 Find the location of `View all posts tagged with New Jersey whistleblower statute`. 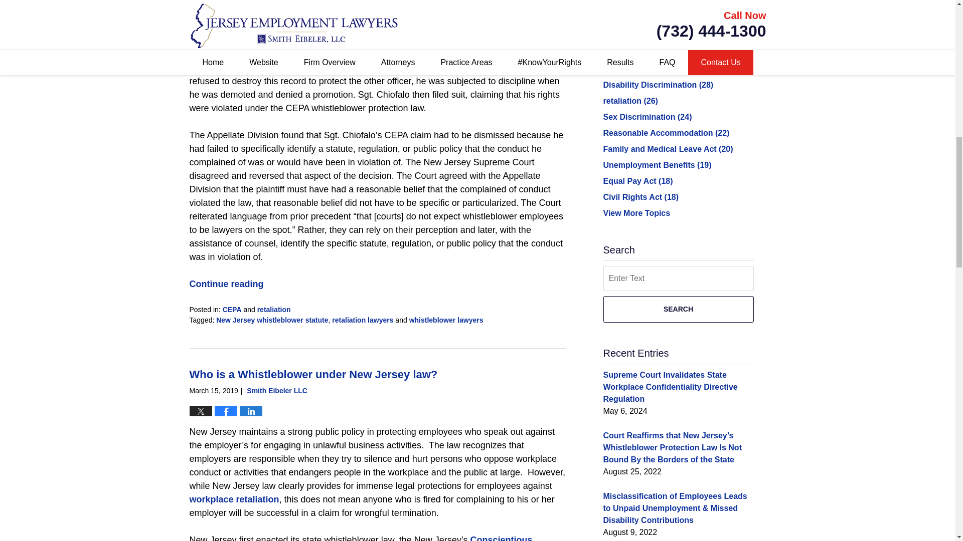

View all posts tagged with New Jersey whistleblower statute is located at coordinates (272, 320).